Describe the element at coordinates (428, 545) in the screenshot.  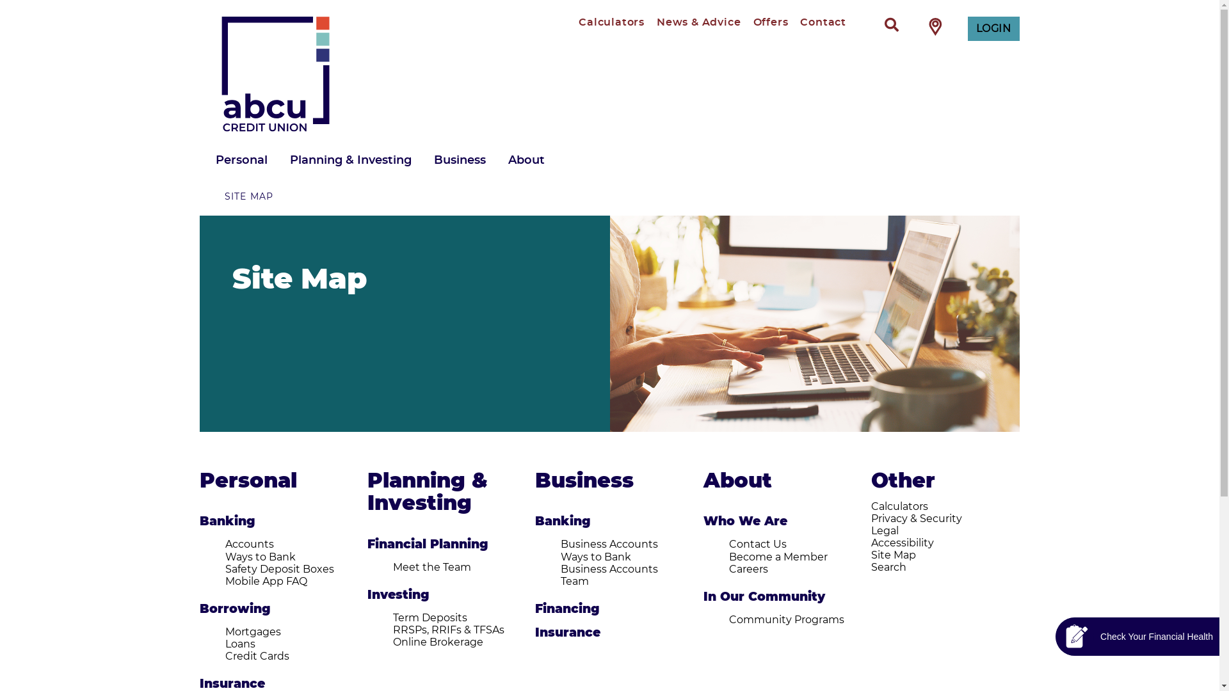
I see `Financial Planning` at that location.